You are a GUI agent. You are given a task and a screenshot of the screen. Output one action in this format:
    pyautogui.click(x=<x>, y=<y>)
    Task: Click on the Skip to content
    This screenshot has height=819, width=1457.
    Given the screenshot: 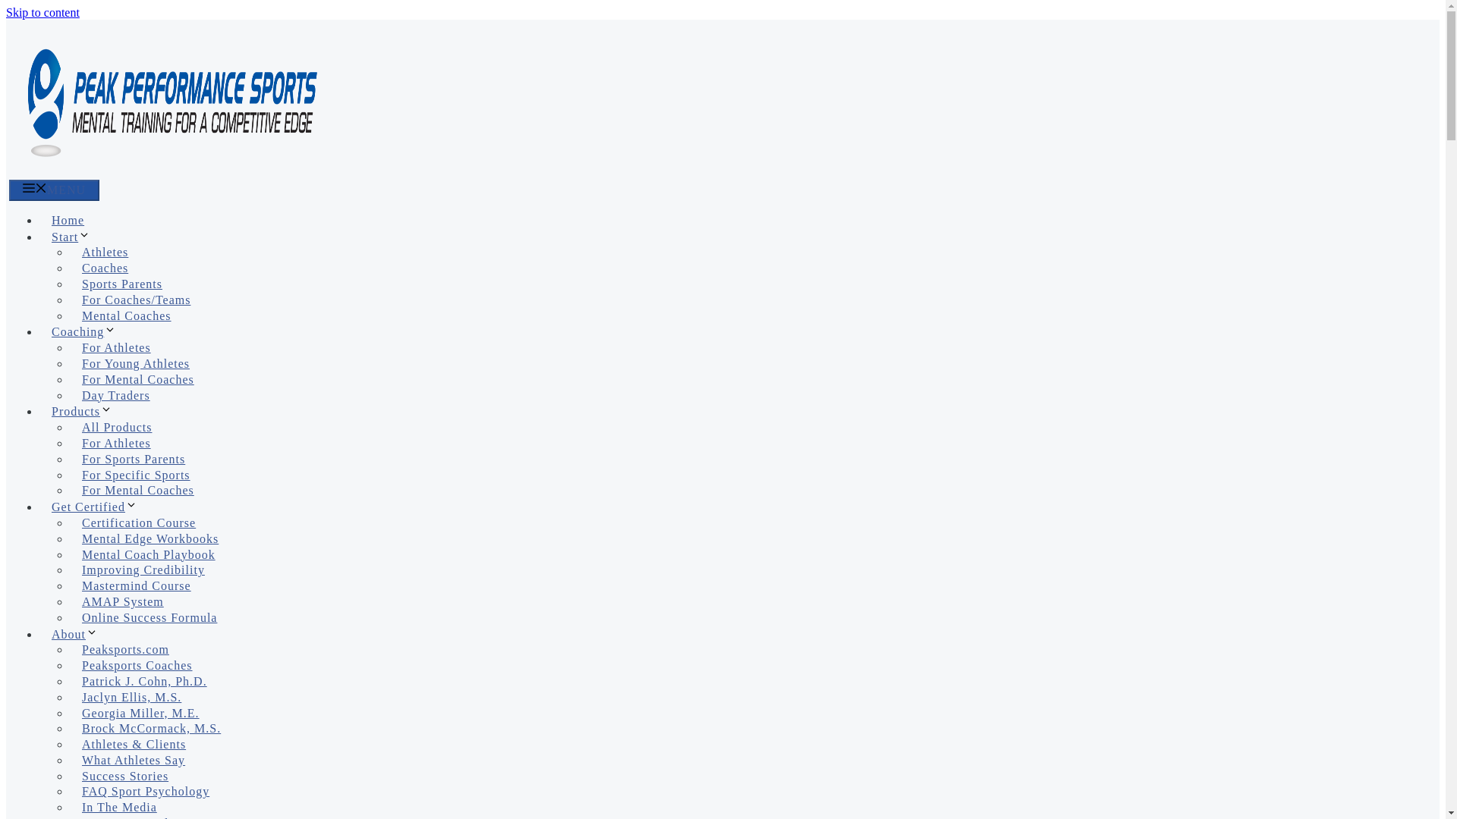 What is the action you would take?
    pyautogui.click(x=42, y=12)
    